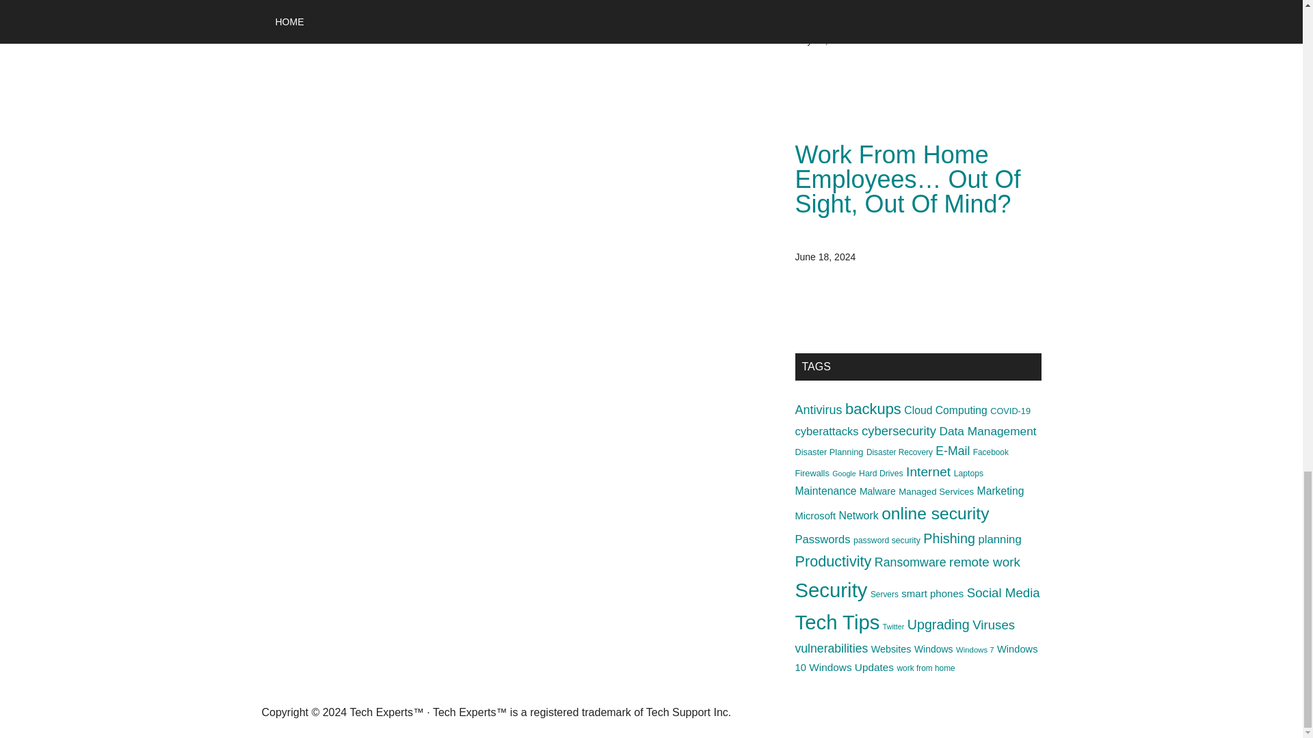 The height and width of the screenshot is (738, 1313). Describe the element at coordinates (945, 410) in the screenshot. I see `Cloud Computing` at that location.